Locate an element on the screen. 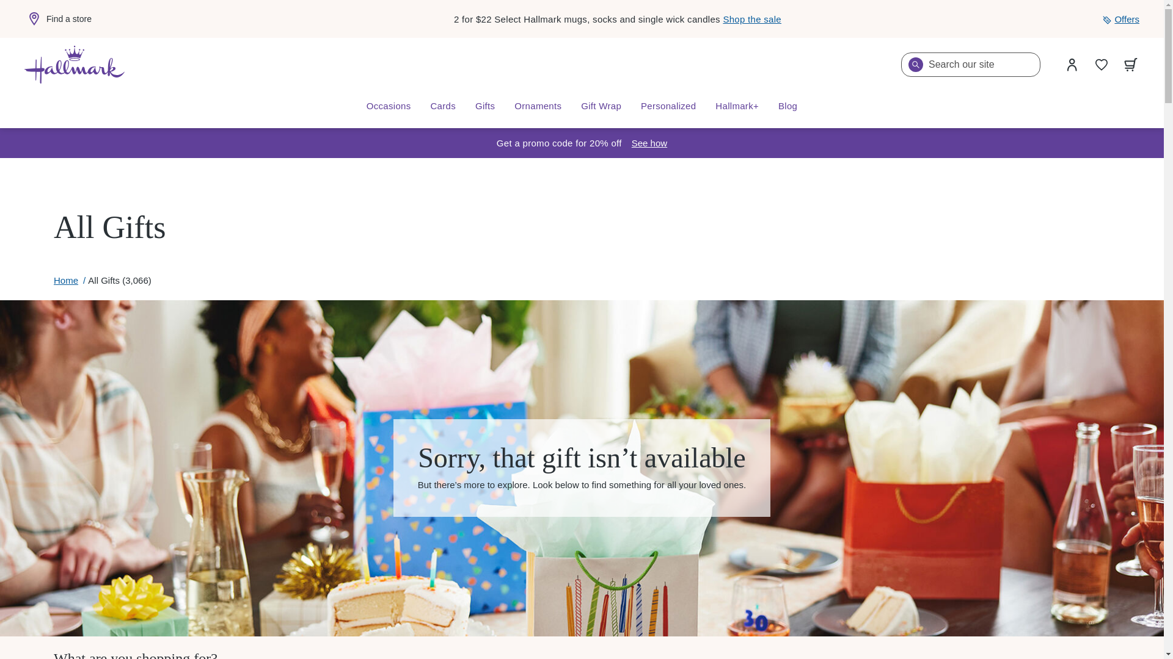 The height and width of the screenshot is (659, 1173). Favorites is located at coordinates (1102, 65).